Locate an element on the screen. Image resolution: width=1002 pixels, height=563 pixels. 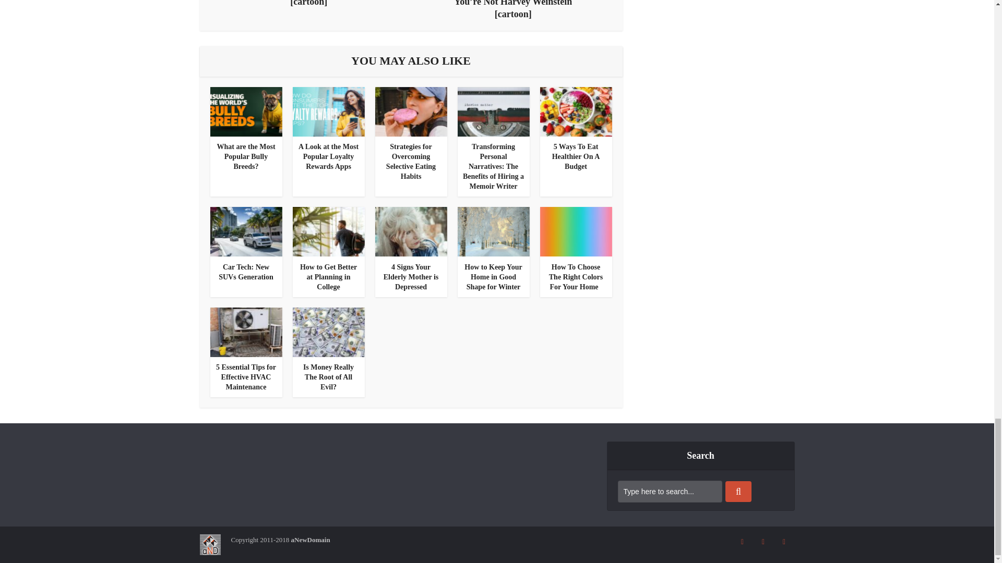
5 Ways To Eat Healthier On A Budget is located at coordinates (576, 156).